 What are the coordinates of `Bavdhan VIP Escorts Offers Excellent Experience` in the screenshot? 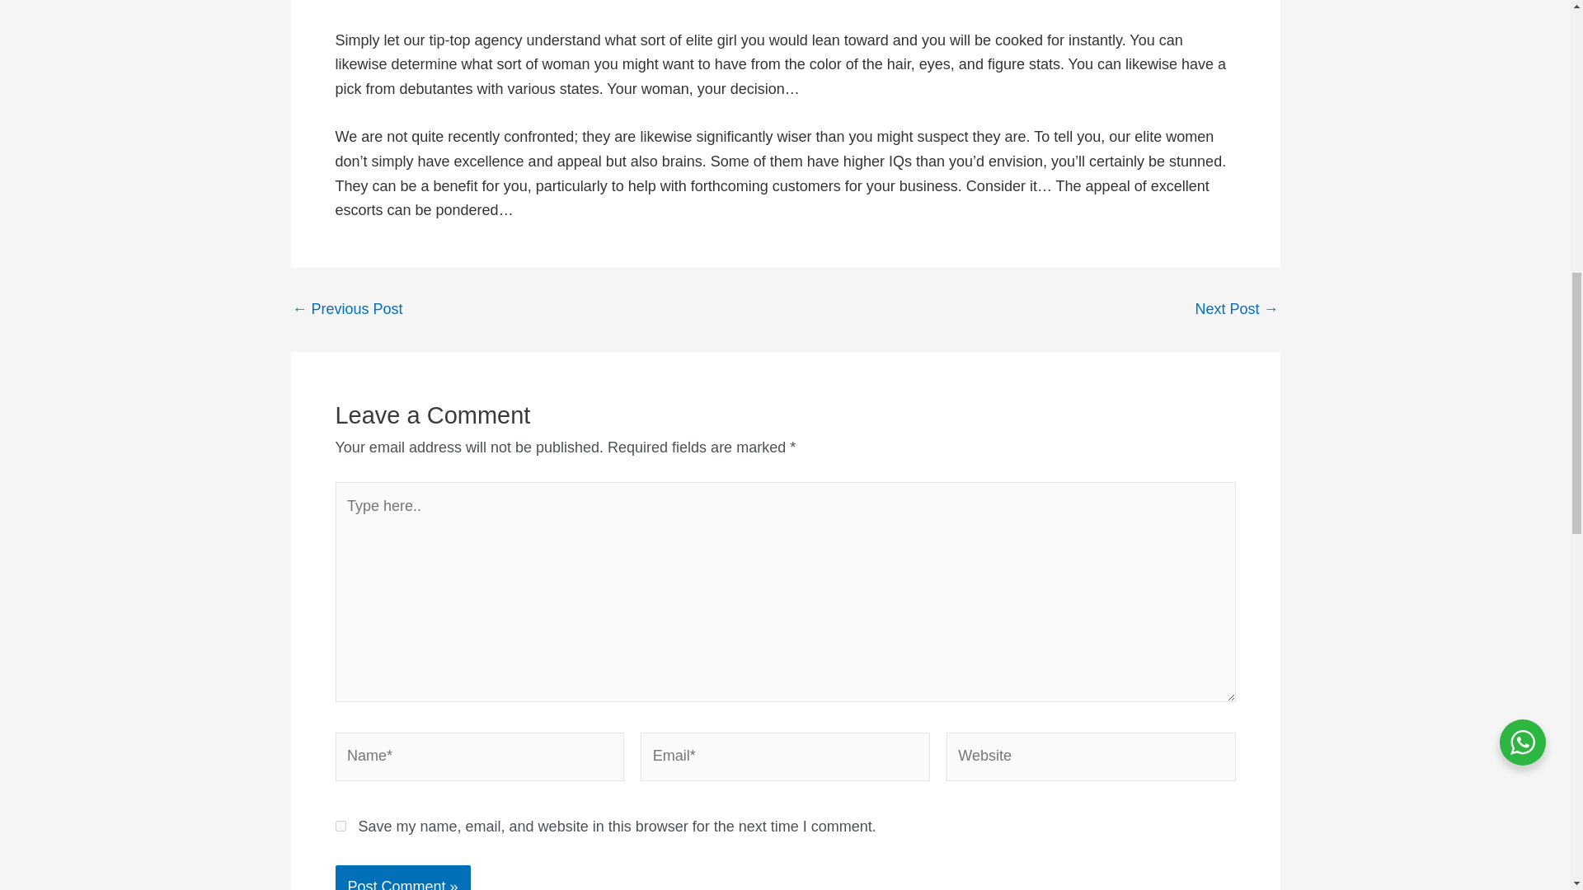 It's located at (346, 309).